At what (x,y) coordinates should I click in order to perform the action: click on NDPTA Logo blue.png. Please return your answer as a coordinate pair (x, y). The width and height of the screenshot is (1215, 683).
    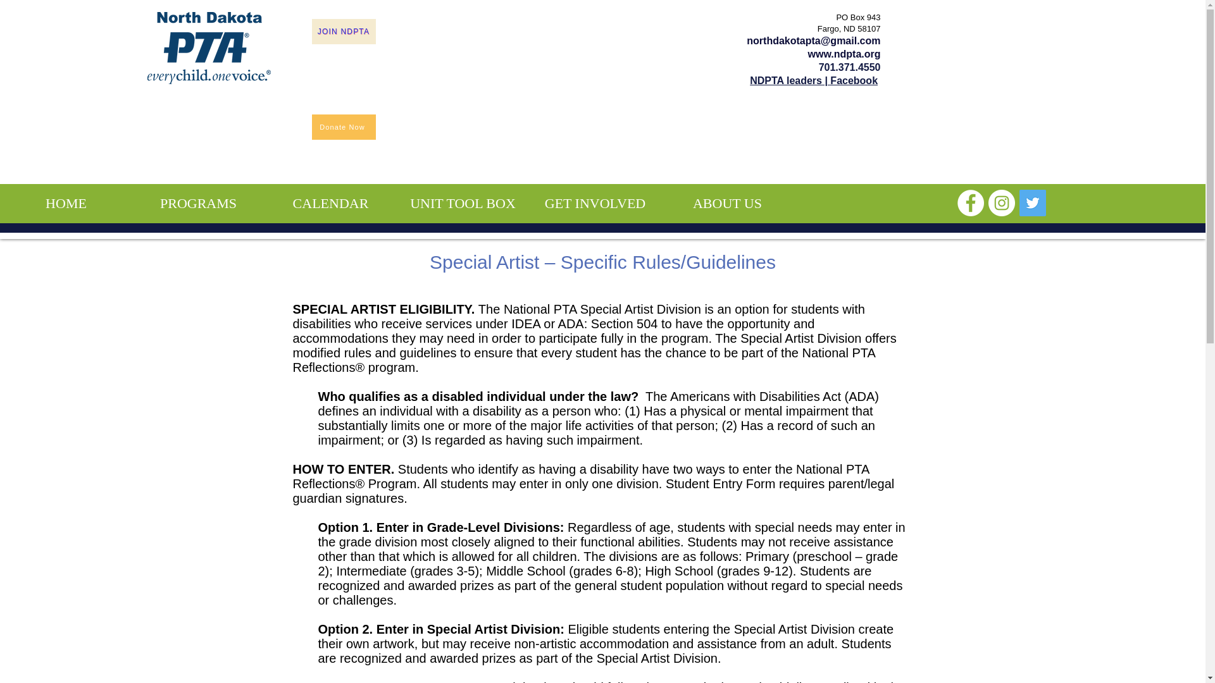
    Looking at the image, I should click on (208, 48).